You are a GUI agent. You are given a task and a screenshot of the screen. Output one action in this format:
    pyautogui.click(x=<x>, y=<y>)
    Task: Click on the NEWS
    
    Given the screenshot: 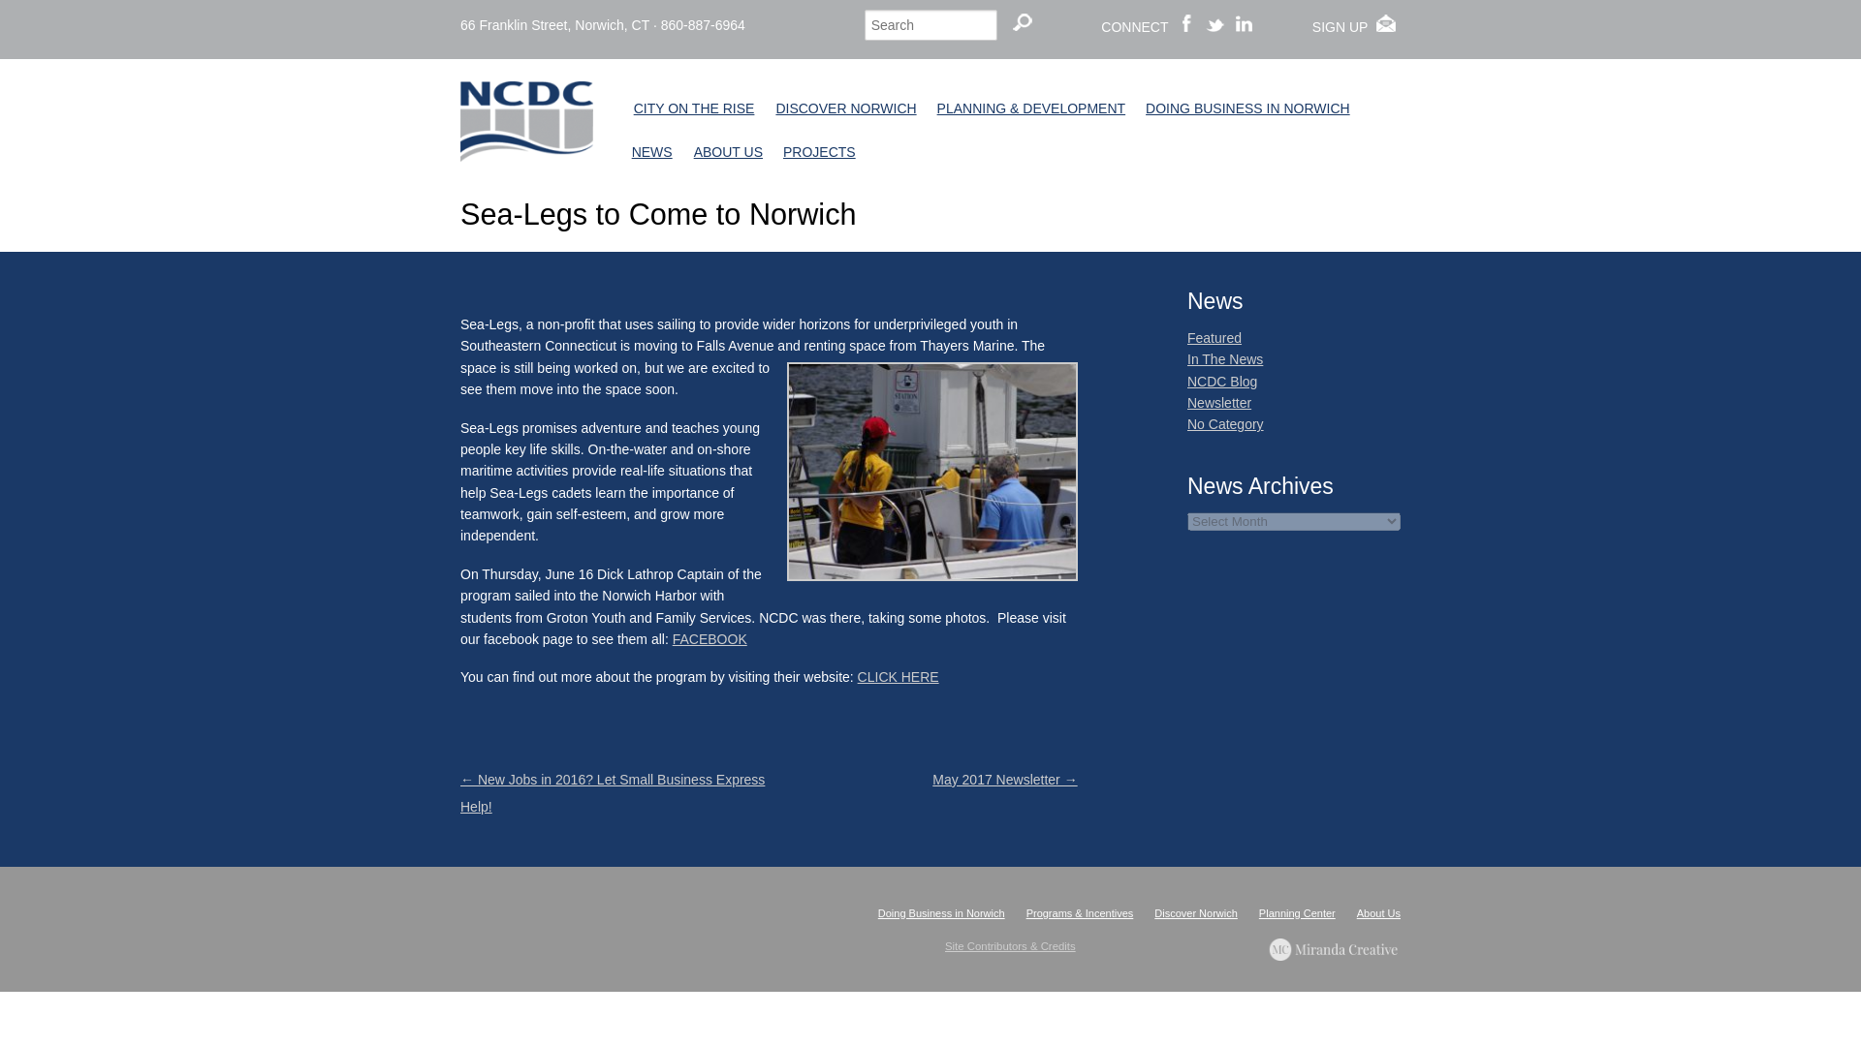 What is the action you would take?
    pyautogui.click(x=651, y=153)
    